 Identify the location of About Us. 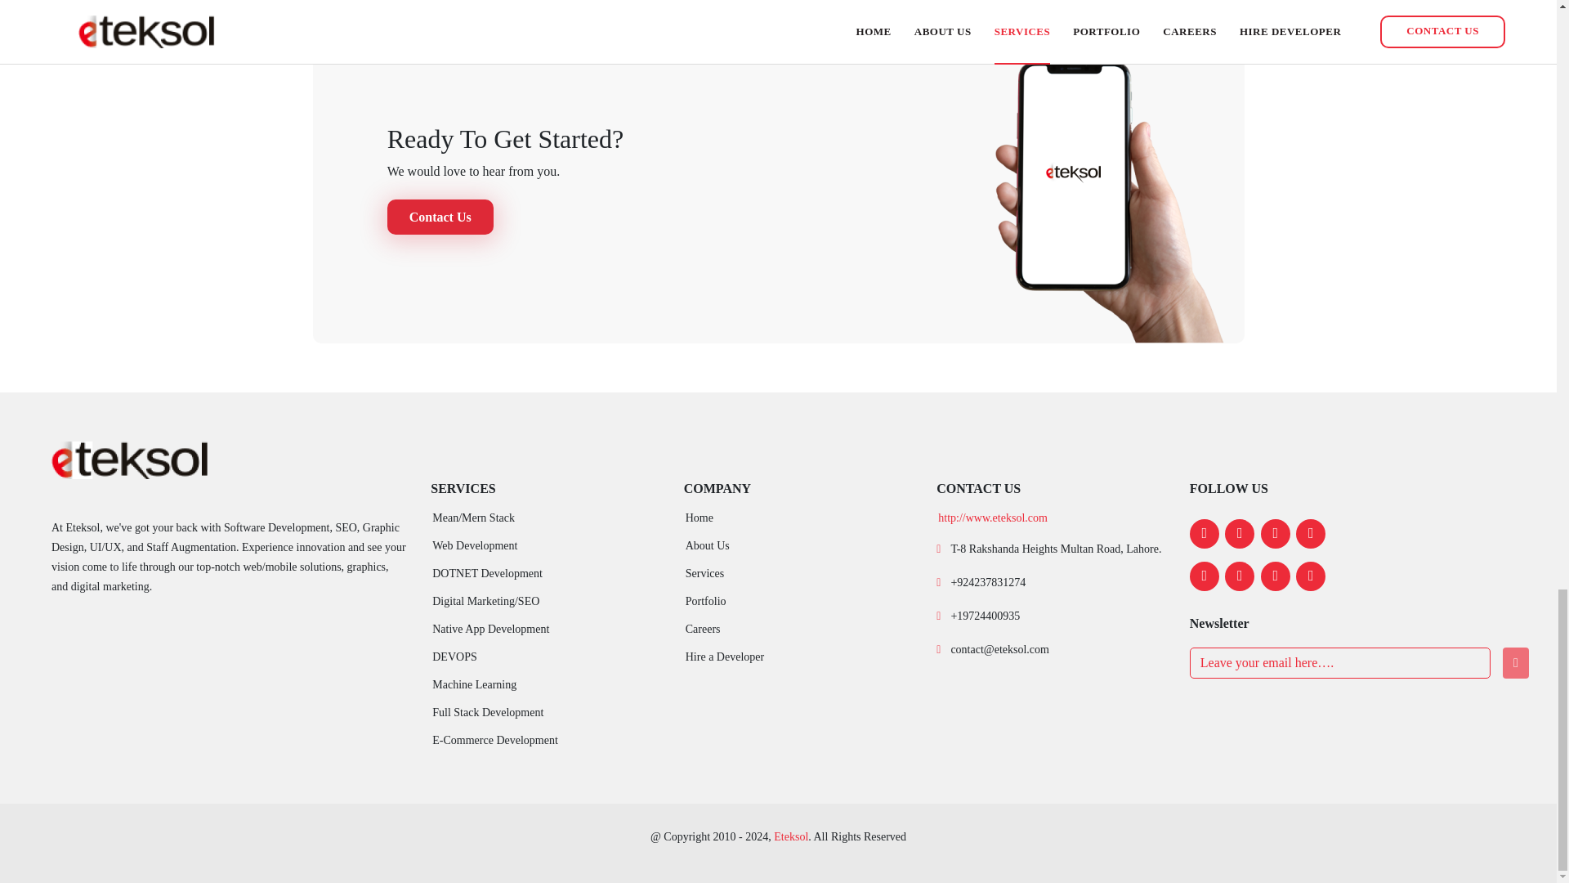
(708, 546).